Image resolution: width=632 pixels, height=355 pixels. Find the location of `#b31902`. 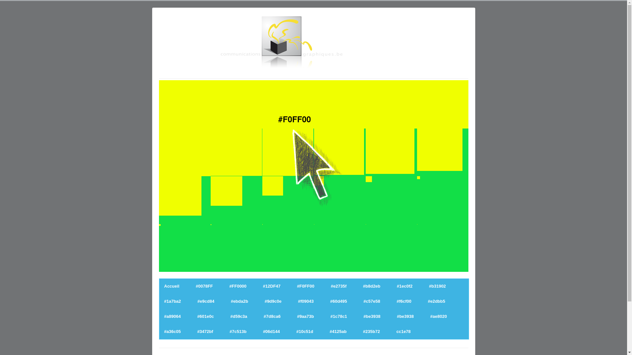

#b31902 is located at coordinates (437, 286).